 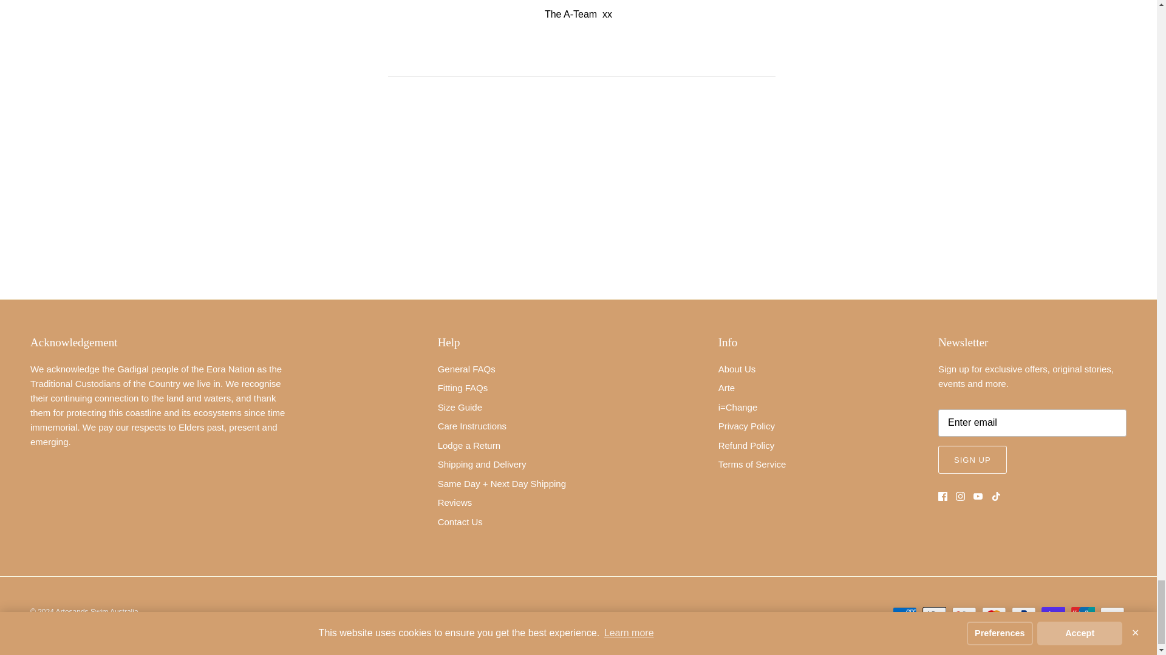 I want to click on PayPal, so click(x=1023, y=615).